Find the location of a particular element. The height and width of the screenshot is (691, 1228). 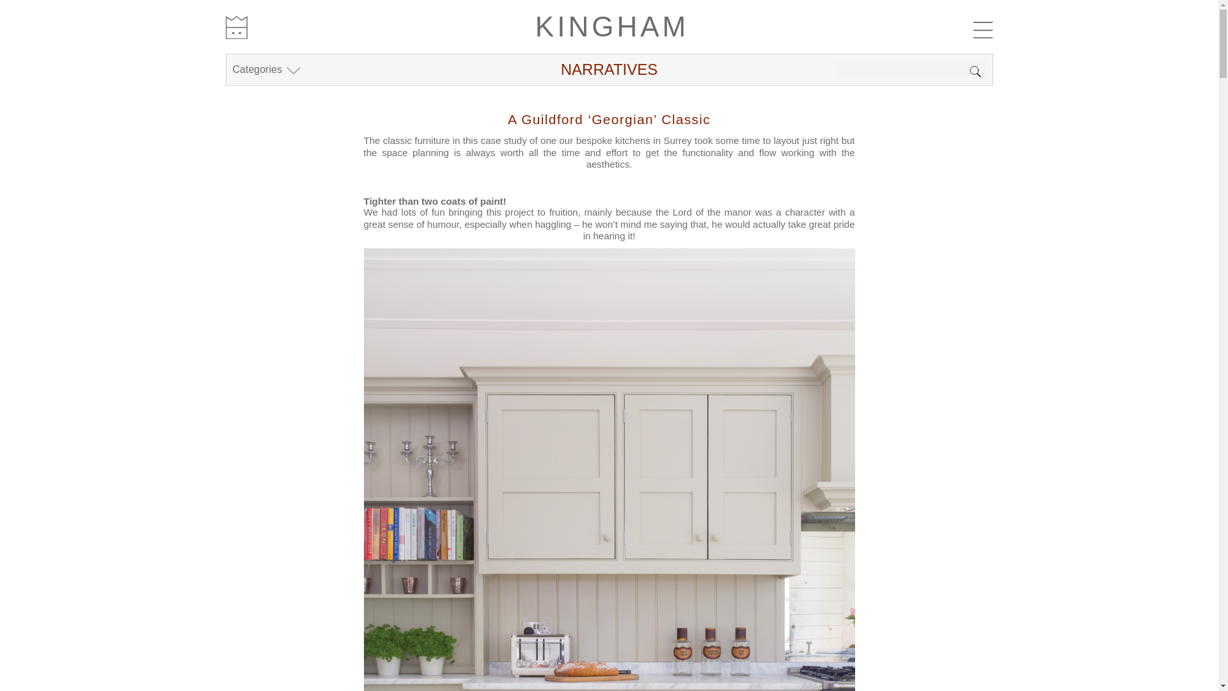

Categories is located at coordinates (265, 69).